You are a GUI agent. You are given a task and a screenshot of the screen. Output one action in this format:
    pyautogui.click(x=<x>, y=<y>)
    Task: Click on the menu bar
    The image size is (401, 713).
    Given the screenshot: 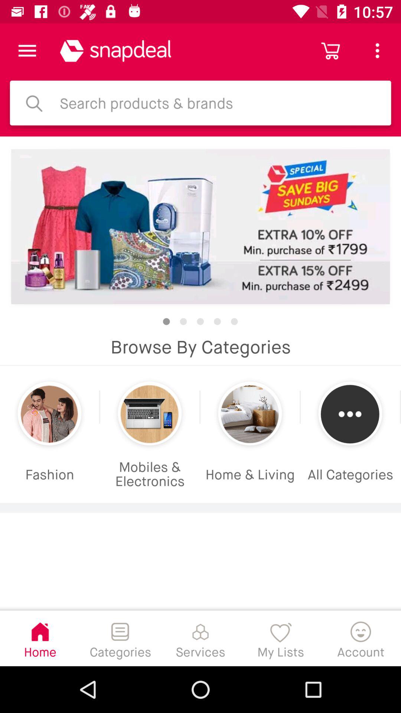 What is the action you would take?
    pyautogui.click(x=27, y=51)
    